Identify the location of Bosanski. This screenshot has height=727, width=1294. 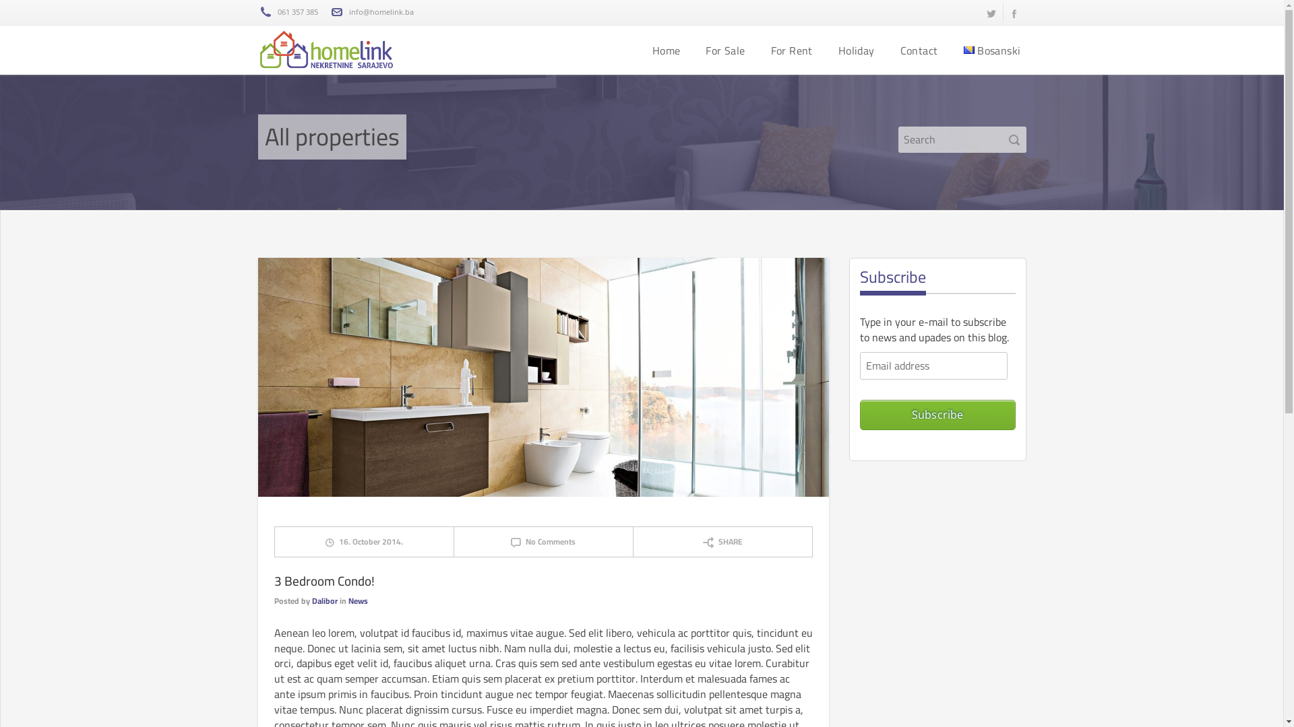
(969, 50).